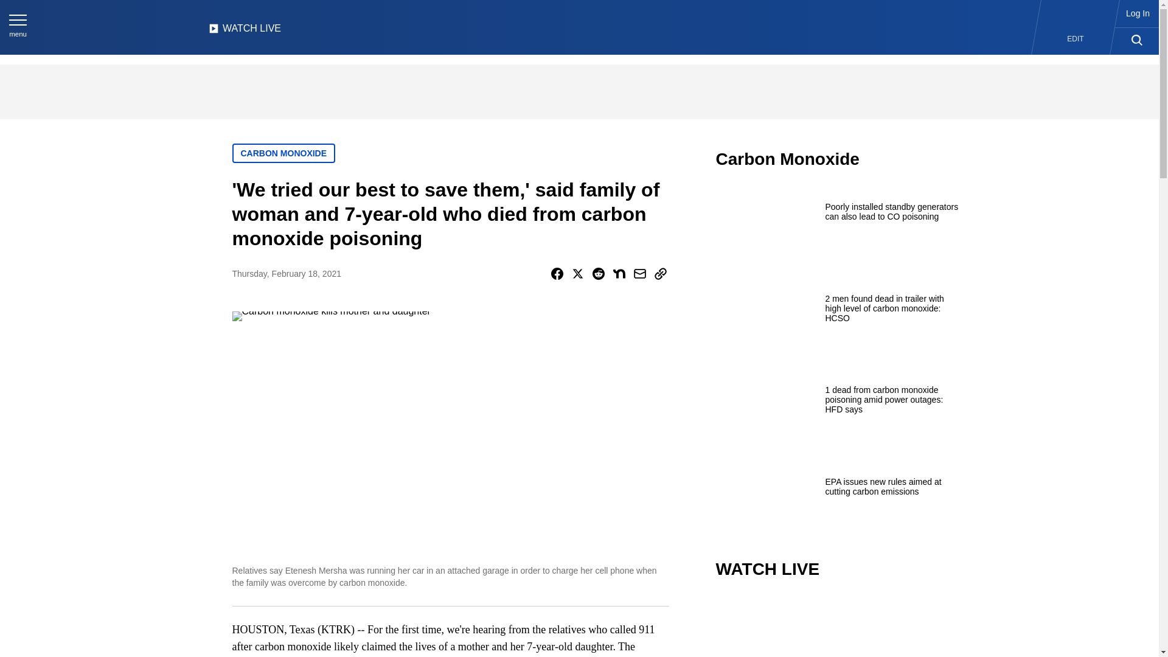  Describe the element at coordinates (837, 627) in the screenshot. I see `video.title` at that location.